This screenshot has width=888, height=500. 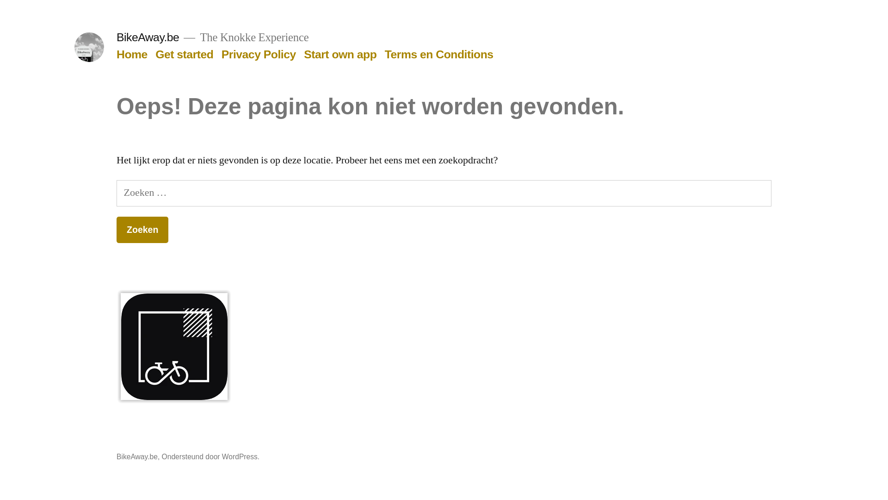 What do you see at coordinates (340, 55) in the screenshot?
I see `Start own app` at bounding box center [340, 55].